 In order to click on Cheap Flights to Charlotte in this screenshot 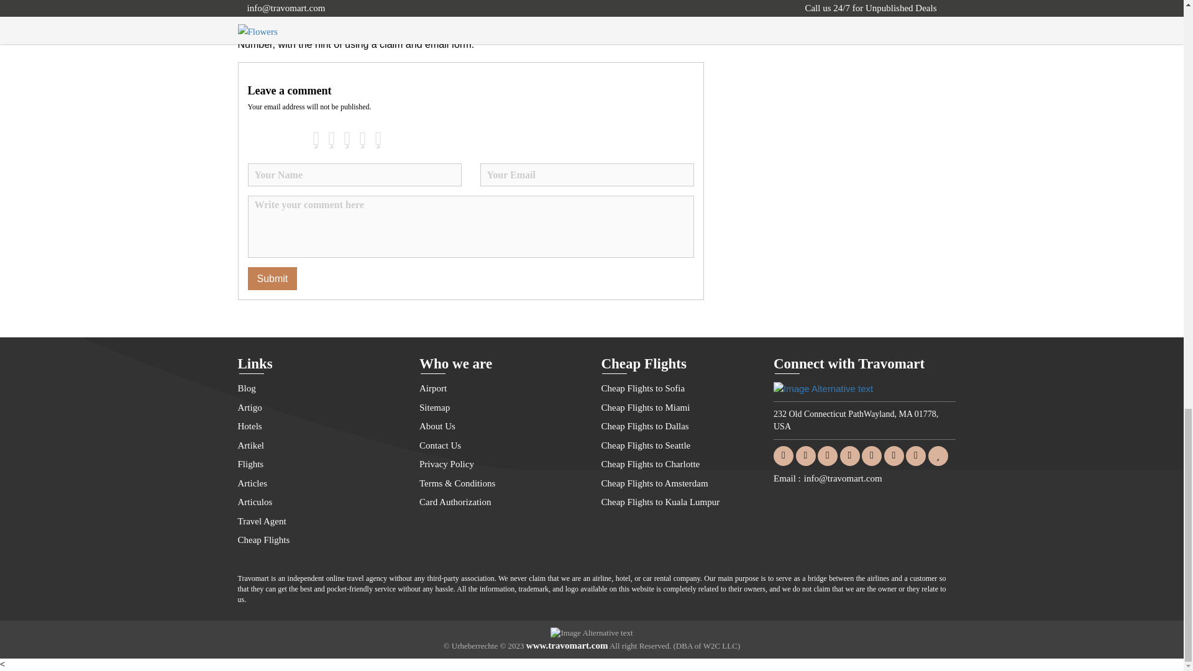, I will do `click(682, 465)`.